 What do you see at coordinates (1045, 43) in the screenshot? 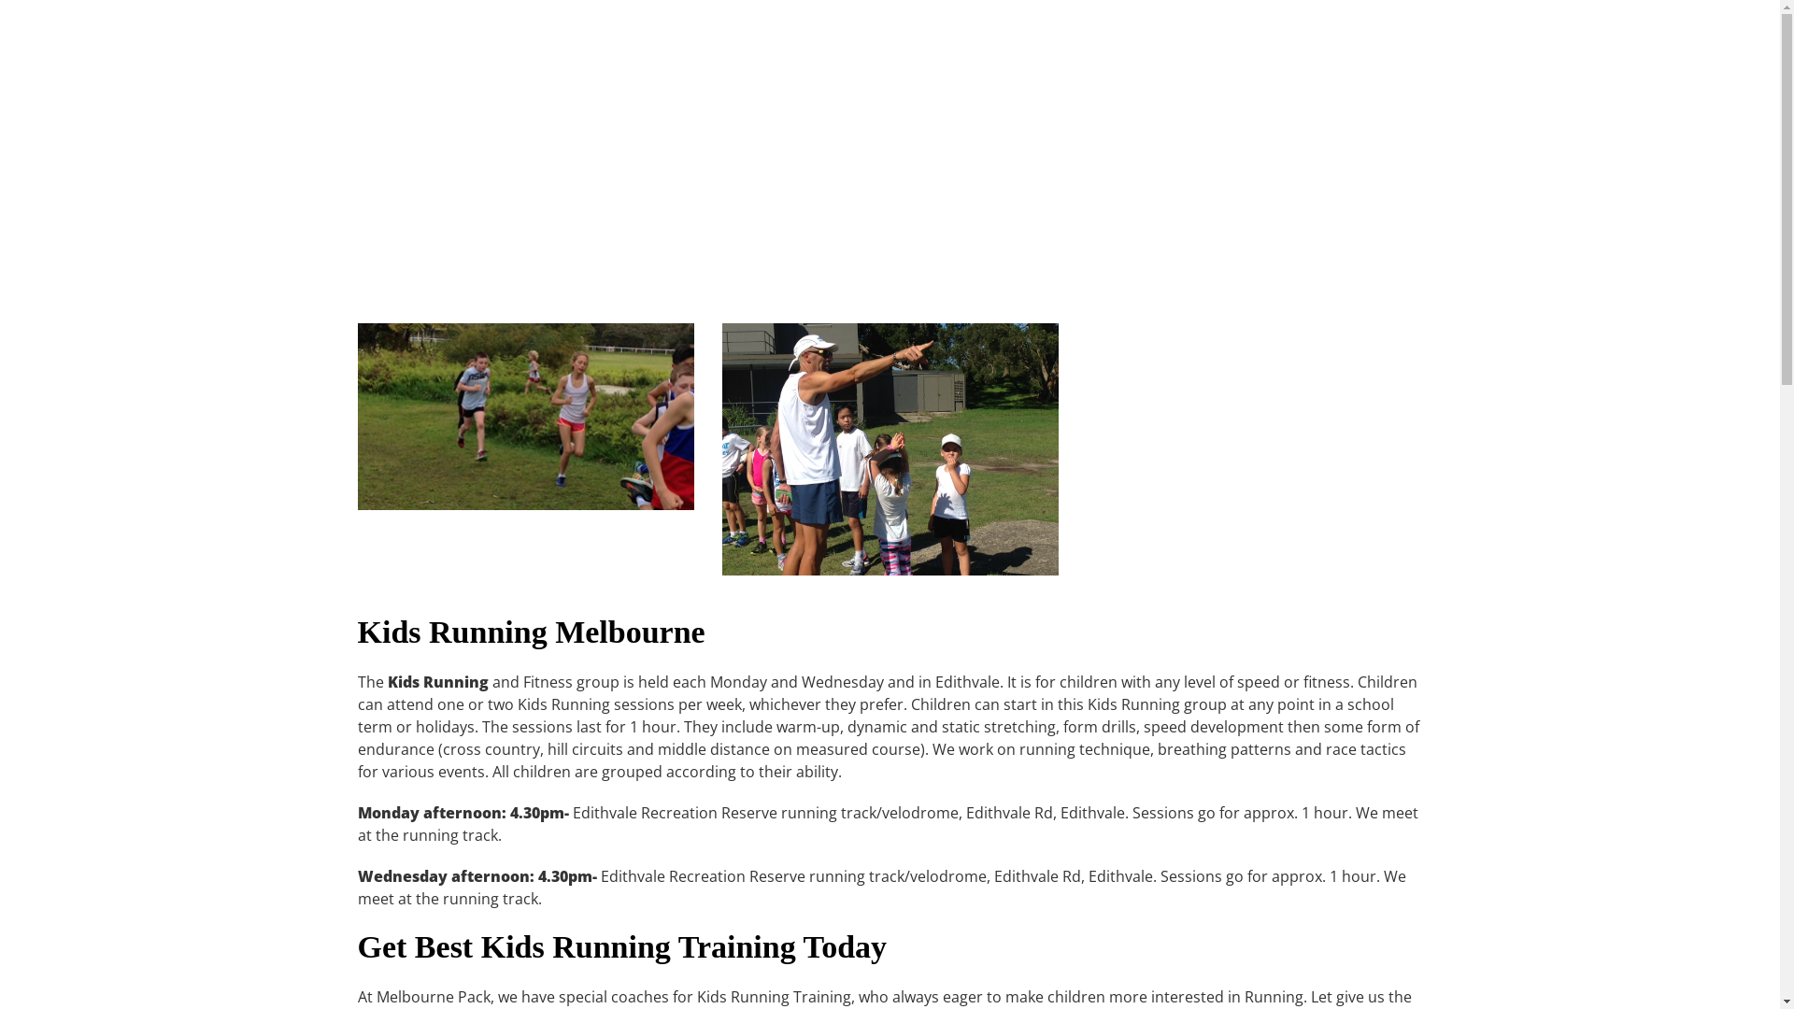
I see `Online Coaching: Running Training Program` at bounding box center [1045, 43].